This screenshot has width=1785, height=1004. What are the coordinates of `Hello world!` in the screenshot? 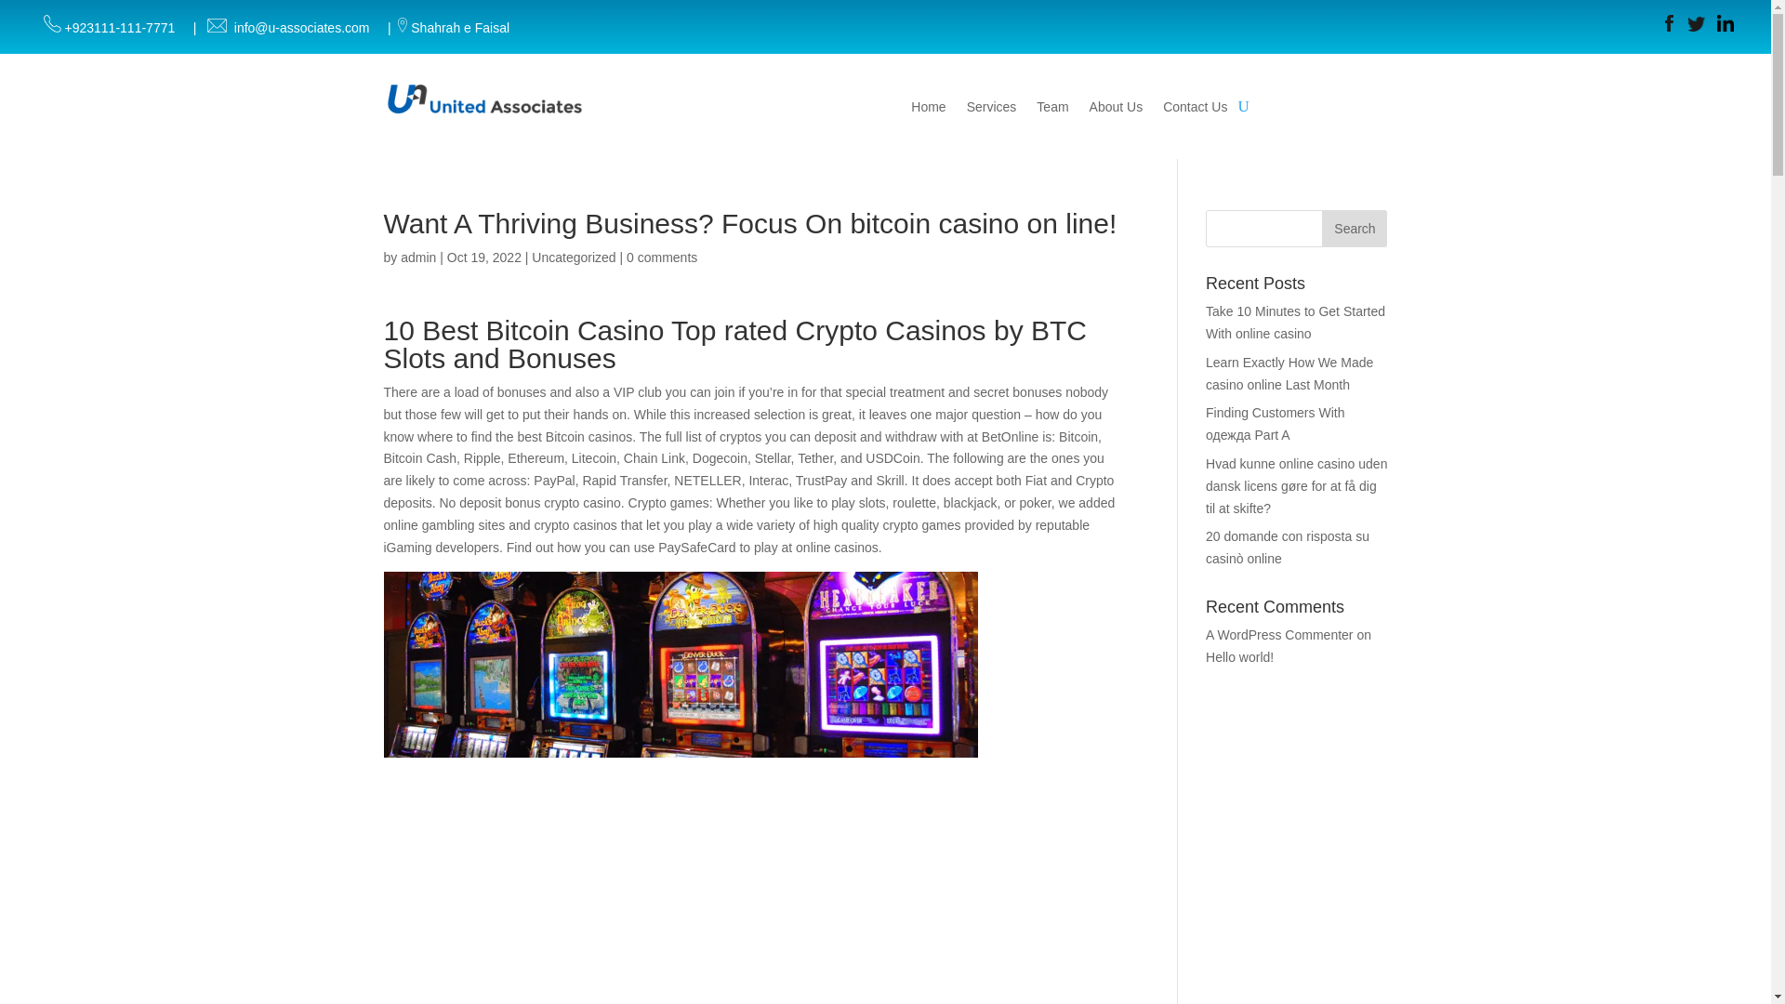 It's located at (1240, 656).